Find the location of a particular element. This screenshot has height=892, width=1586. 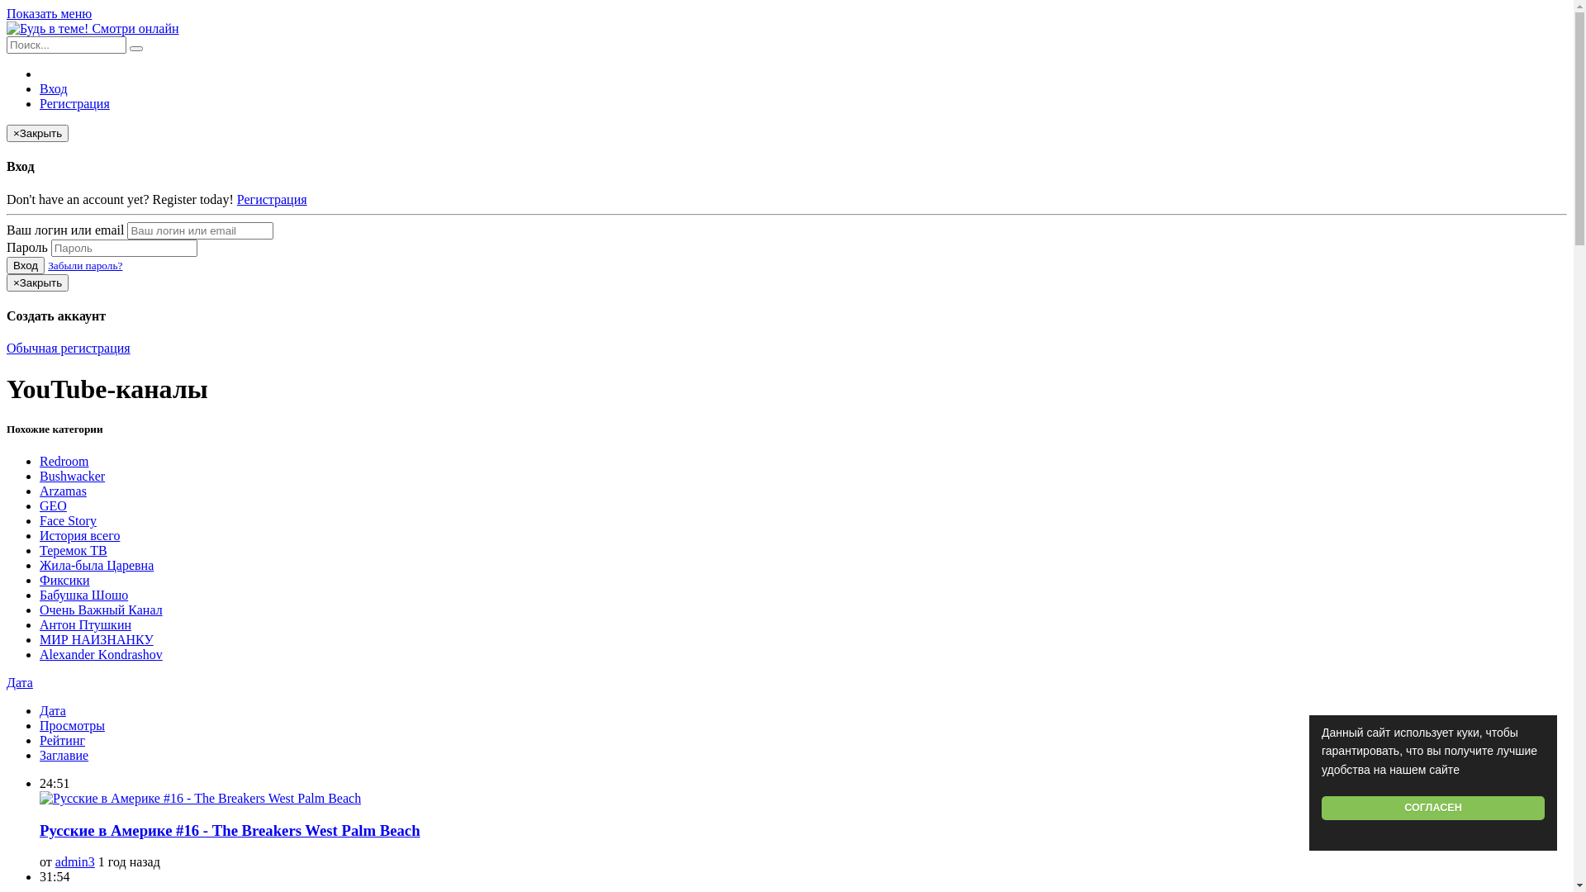

Redroom is located at coordinates (64, 461).